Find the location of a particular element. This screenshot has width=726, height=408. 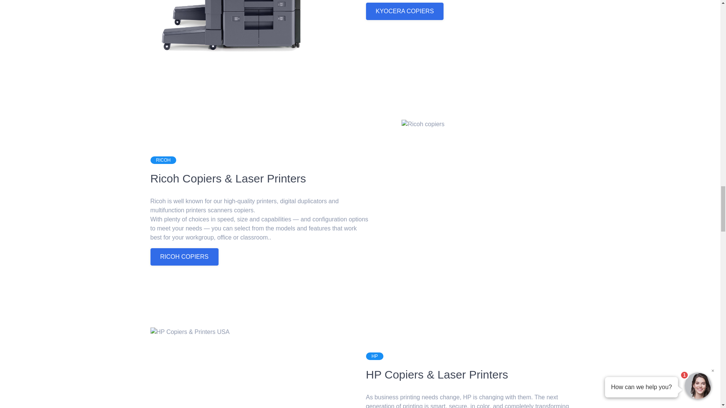

KYOCERA COPIERS is located at coordinates (405, 11).